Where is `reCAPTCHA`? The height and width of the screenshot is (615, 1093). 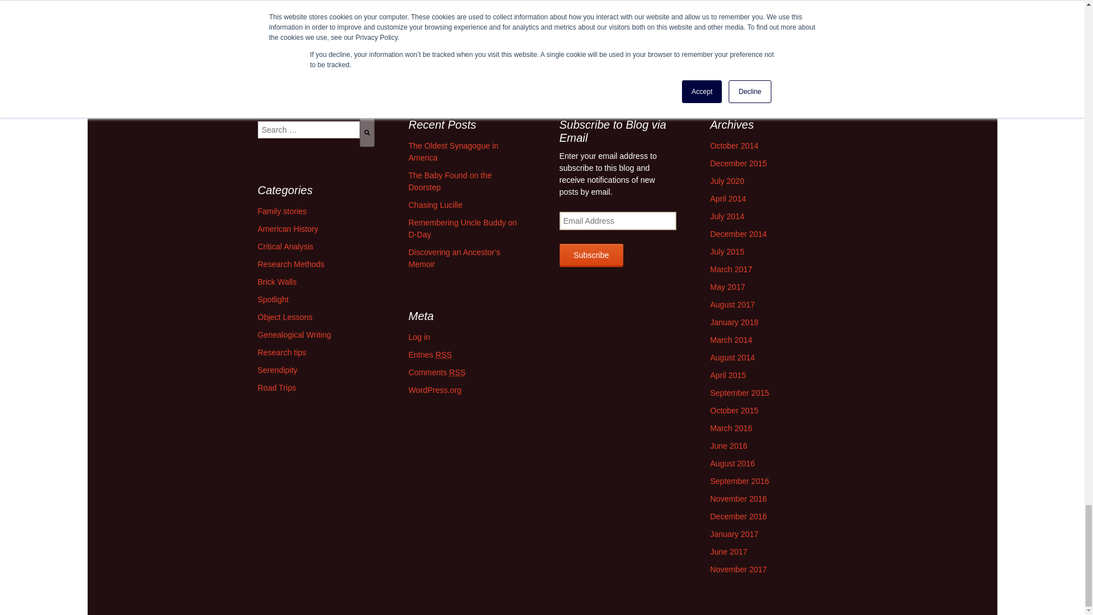 reCAPTCHA is located at coordinates (443, 16).